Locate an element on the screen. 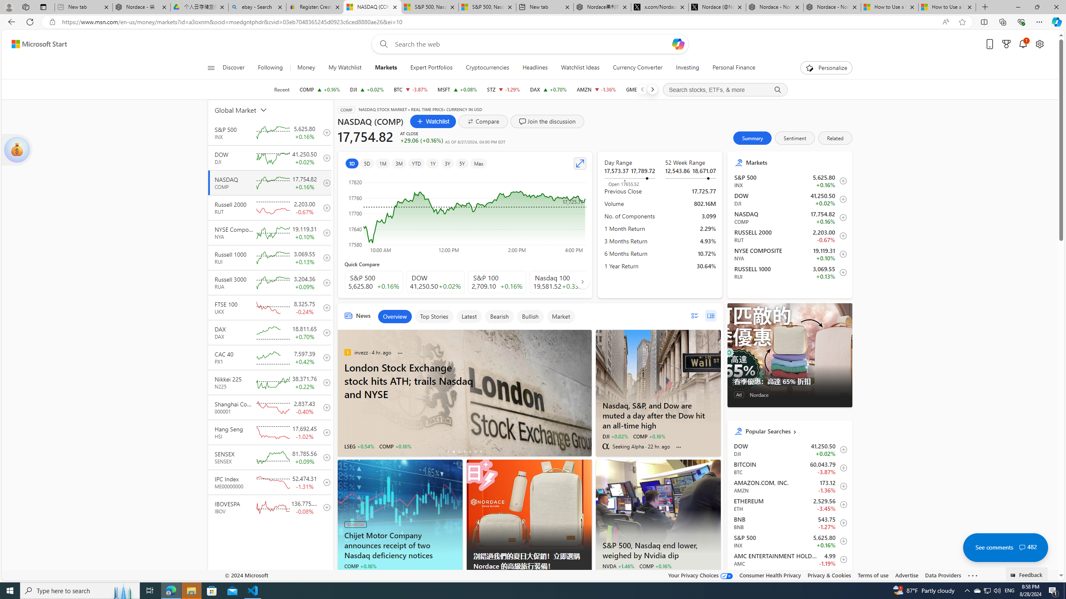 Image resolution: width=1066 pixels, height=599 pixels. 3Y is located at coordinates (447, 163).